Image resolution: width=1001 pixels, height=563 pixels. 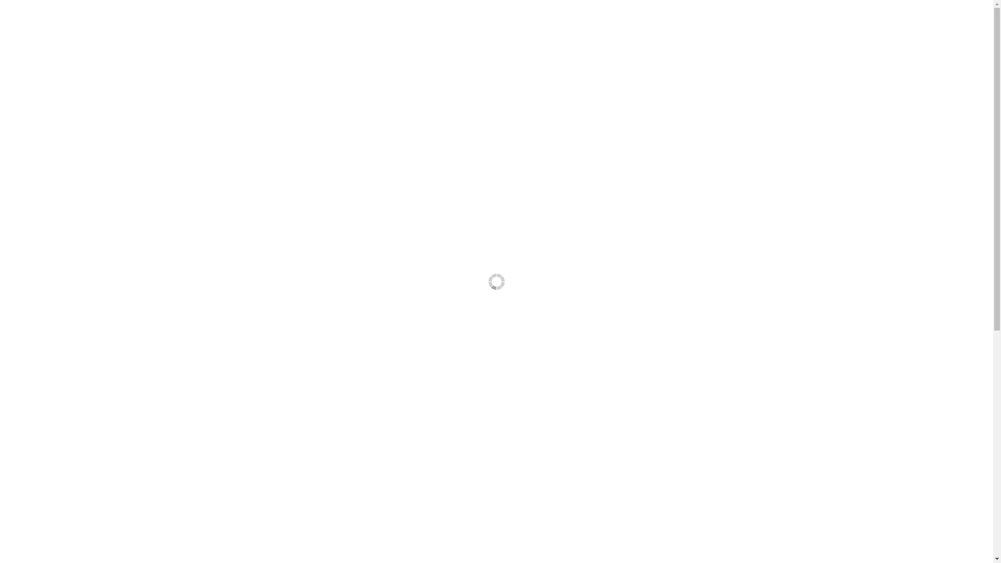 I want to click on Blinds, so click(x=615, y=428).